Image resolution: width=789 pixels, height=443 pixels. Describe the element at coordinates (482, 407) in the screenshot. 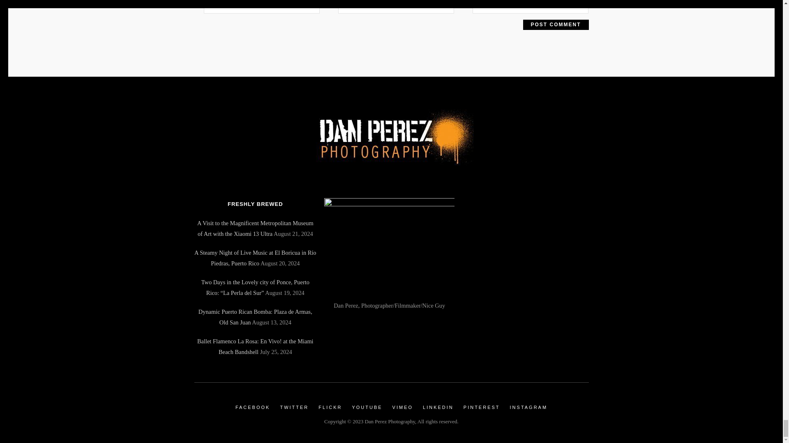

I see `Pinterest` at that location.